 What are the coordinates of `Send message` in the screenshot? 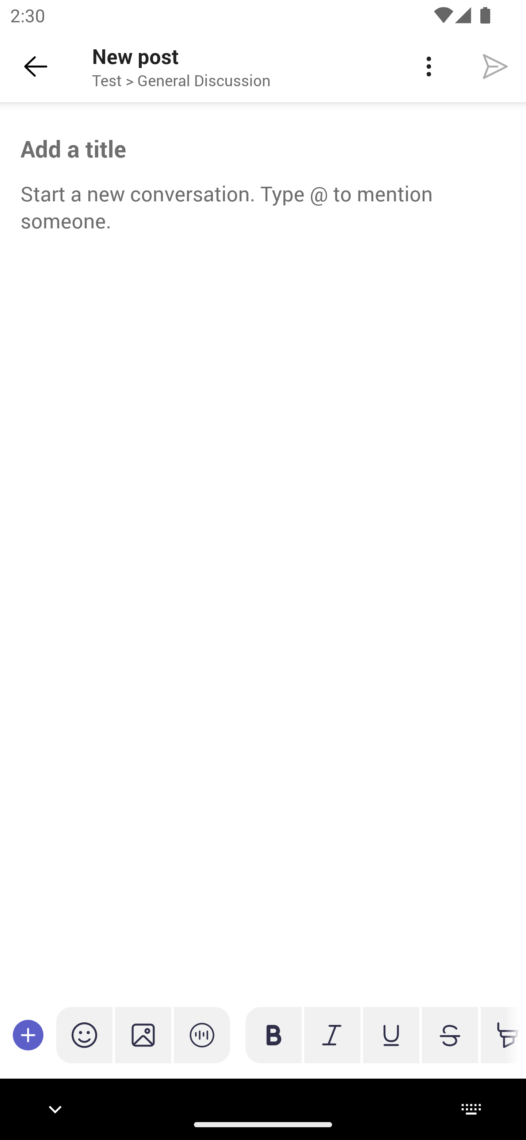 It's located at (495, 66).